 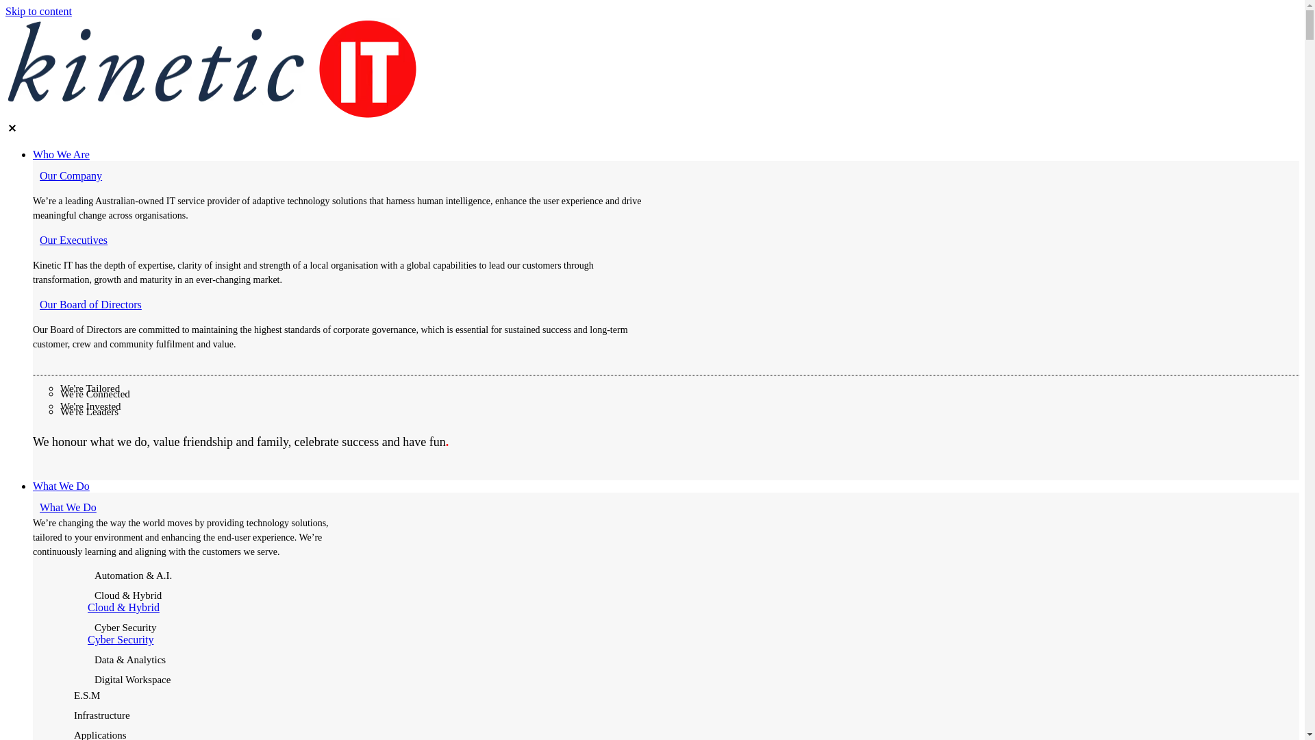 What do you see at coordinates (341, 176) in the screenshot?
I see `Our Company` at bounding box center [341, 176].